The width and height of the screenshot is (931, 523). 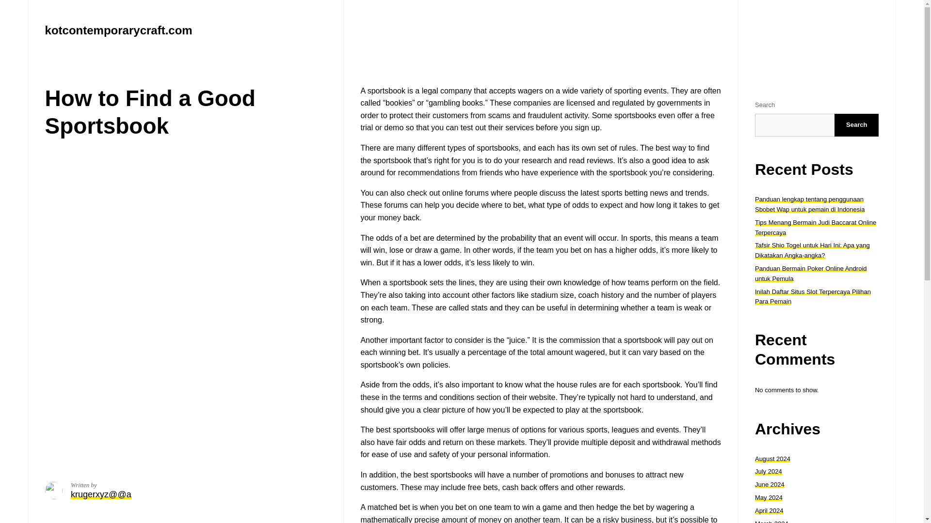 What do you see at coordinates (811, 273) in the screenshot?
I see `Panduan Bermain Poker Online Android untuk Pemula` at bounding box center [811, 273].